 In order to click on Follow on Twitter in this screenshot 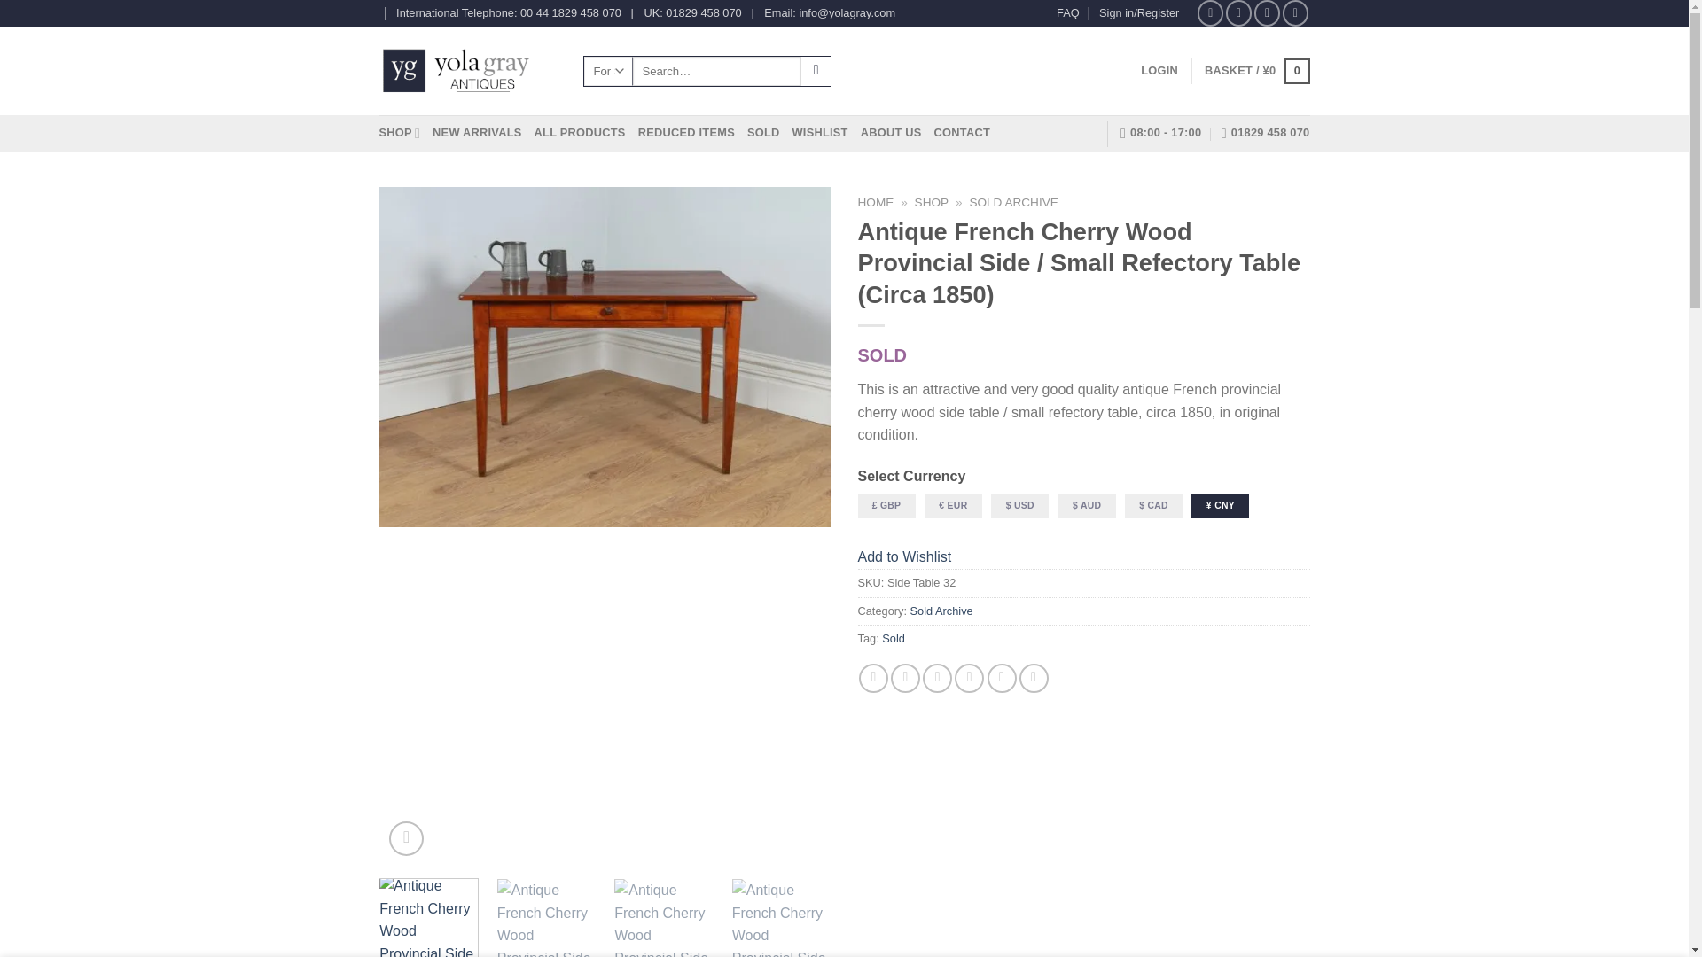, I will do `click(1267, 12)`.